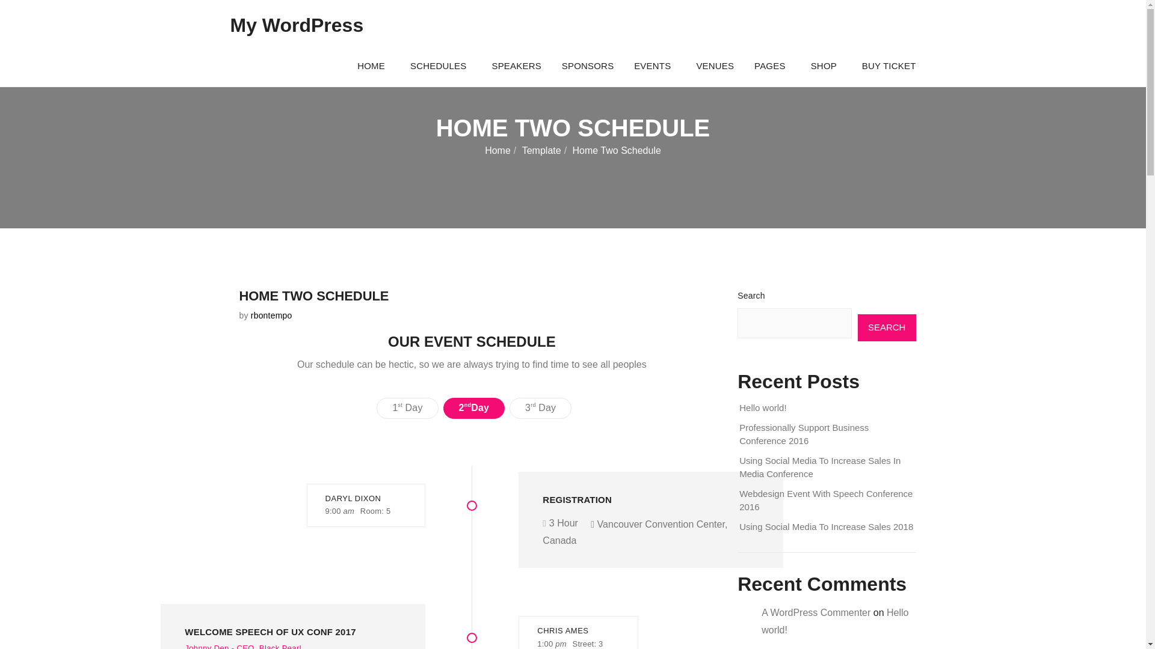  What do you see at coordinates (440, 66) in the screenshot?
I see `SCHEDULES` at bounding box center [440, 66].